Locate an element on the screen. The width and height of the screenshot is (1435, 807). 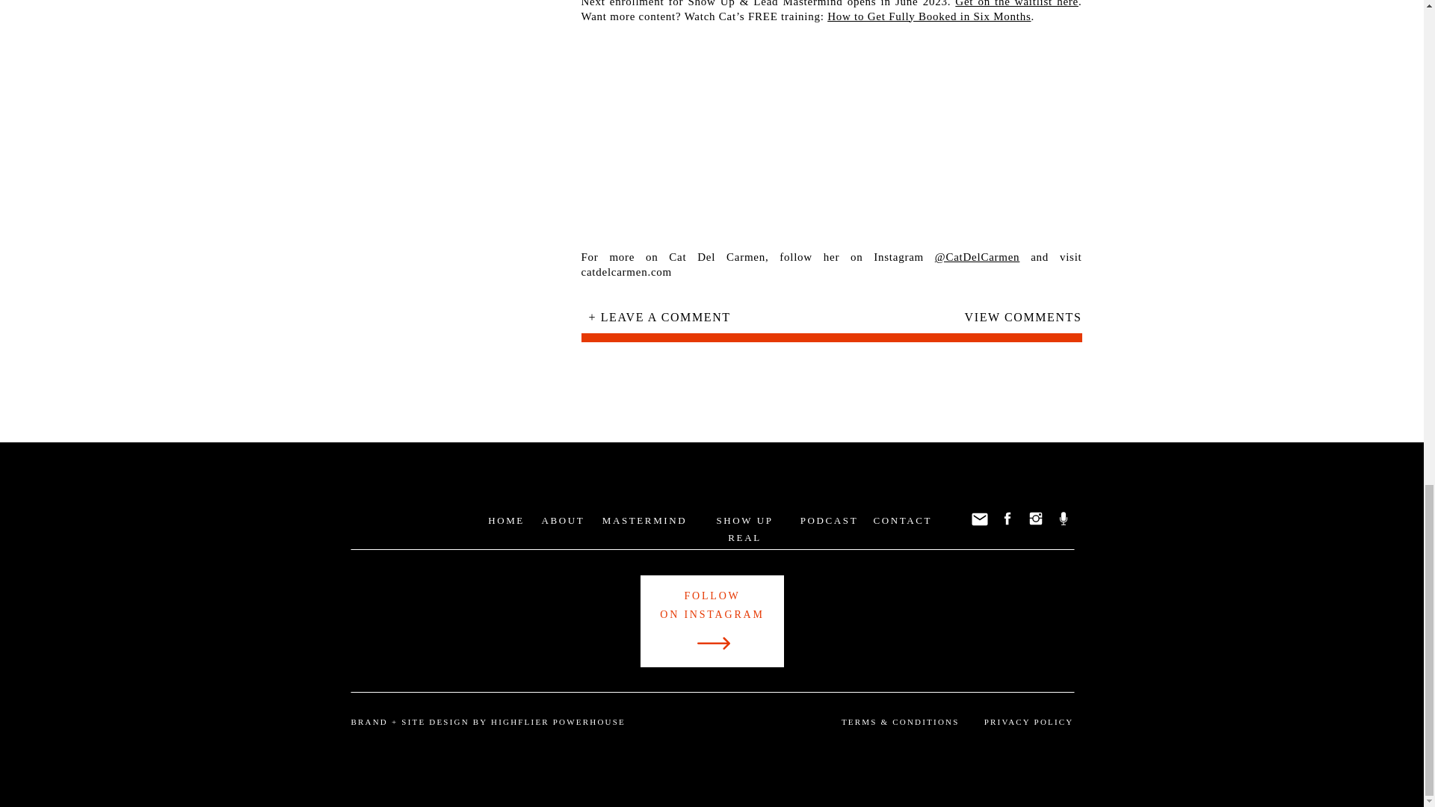
HOME is located at coordinates (506, 520).